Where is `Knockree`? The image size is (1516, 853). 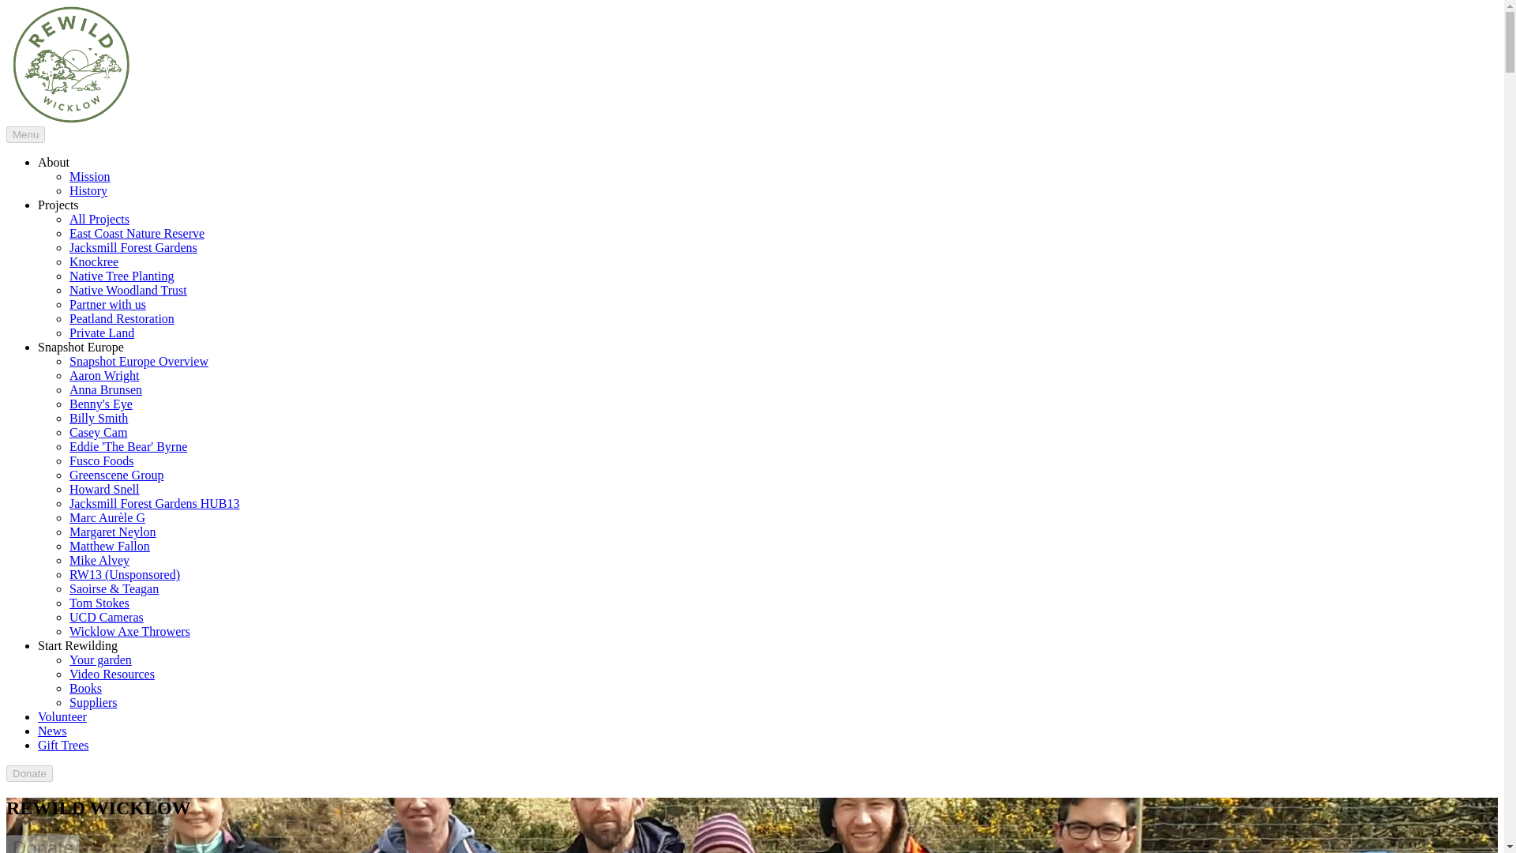
Knockree is located at coordinates (93, 261).